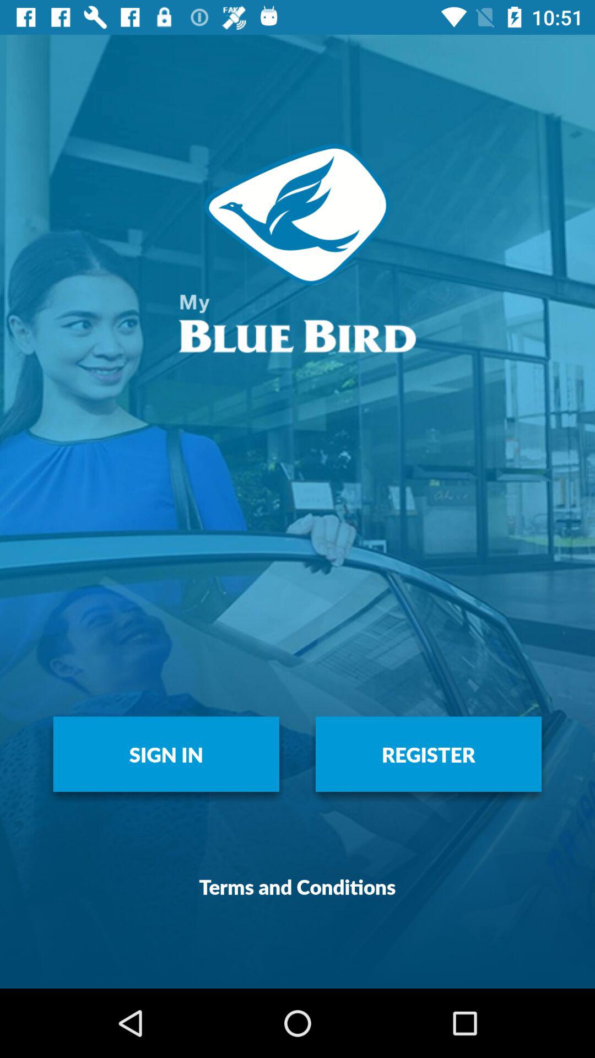 This screenshot has width=595, height=1058. I want to click on choose the sign in, so click(166, 754).